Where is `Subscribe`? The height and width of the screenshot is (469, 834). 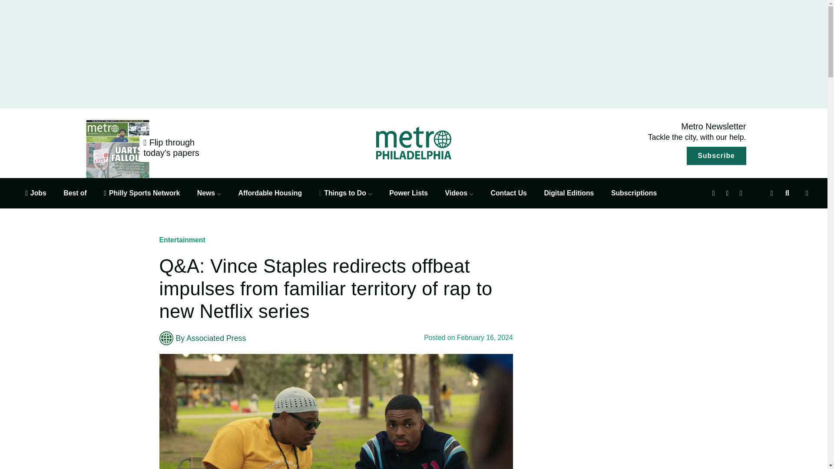 Subscribe is located at coordinates (716, 156).